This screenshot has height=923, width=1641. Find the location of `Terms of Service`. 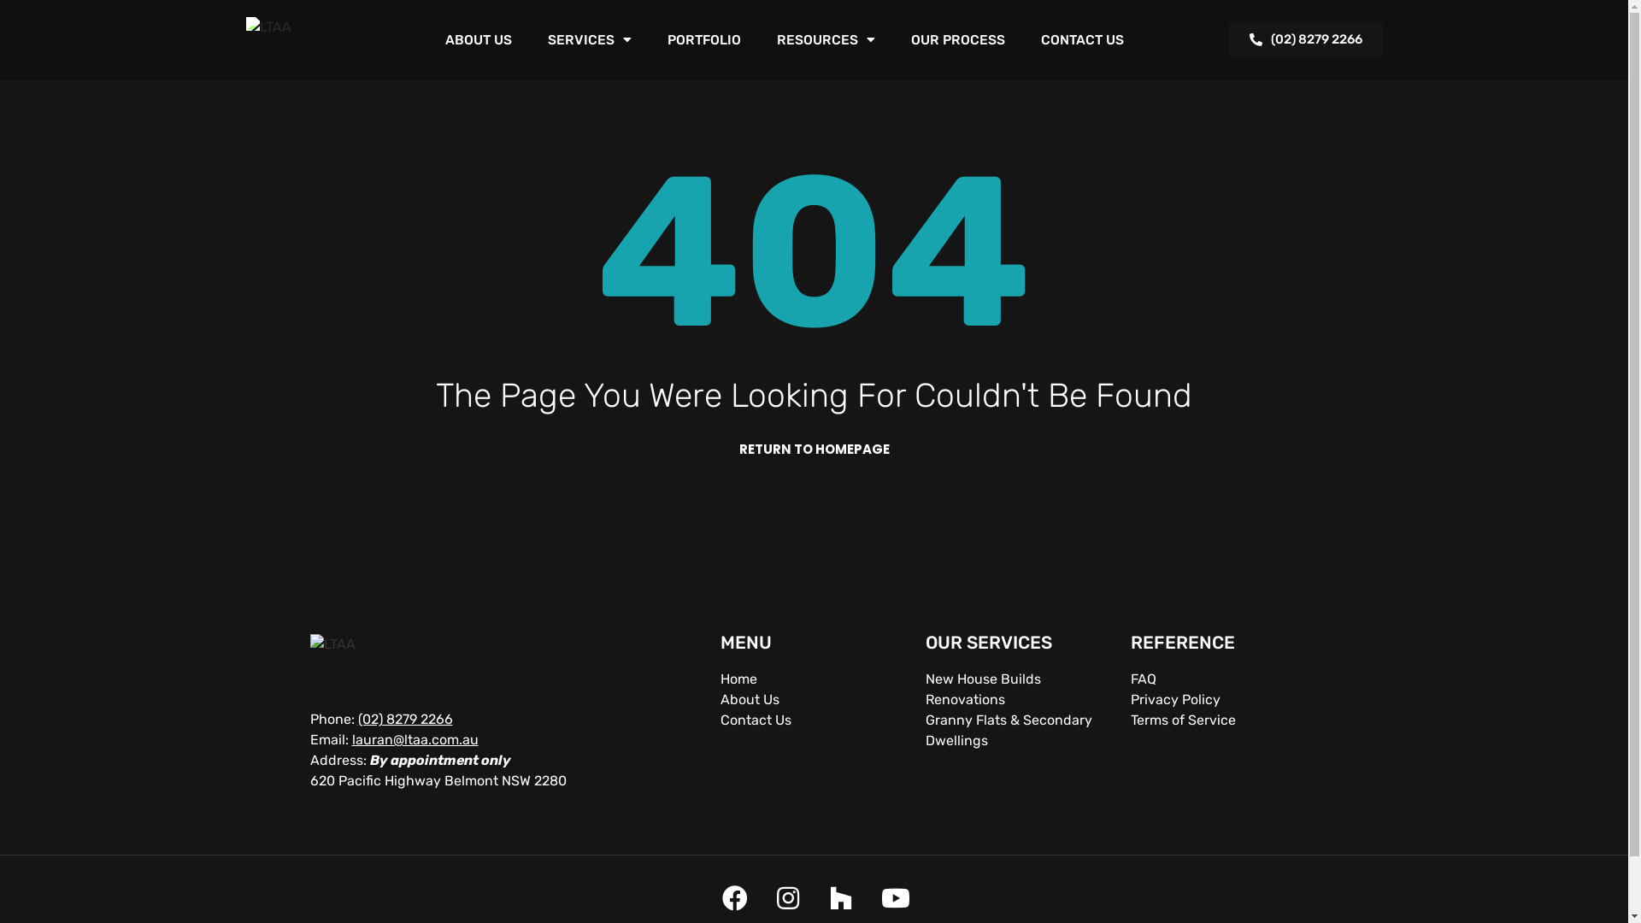

Terms of Service is located at coordinates (1224, 720).